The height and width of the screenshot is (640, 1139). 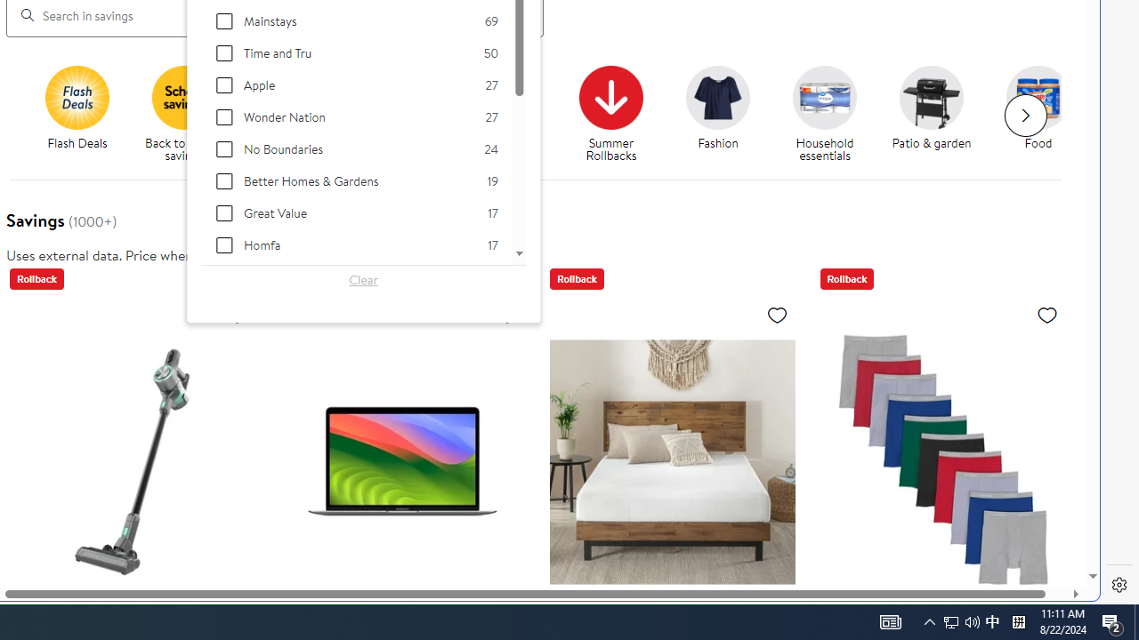 What do you see at coordinates (290, 114) in the screenshot?
I see `Back to College savings Back to college savings` at bounding box center [290, 114].